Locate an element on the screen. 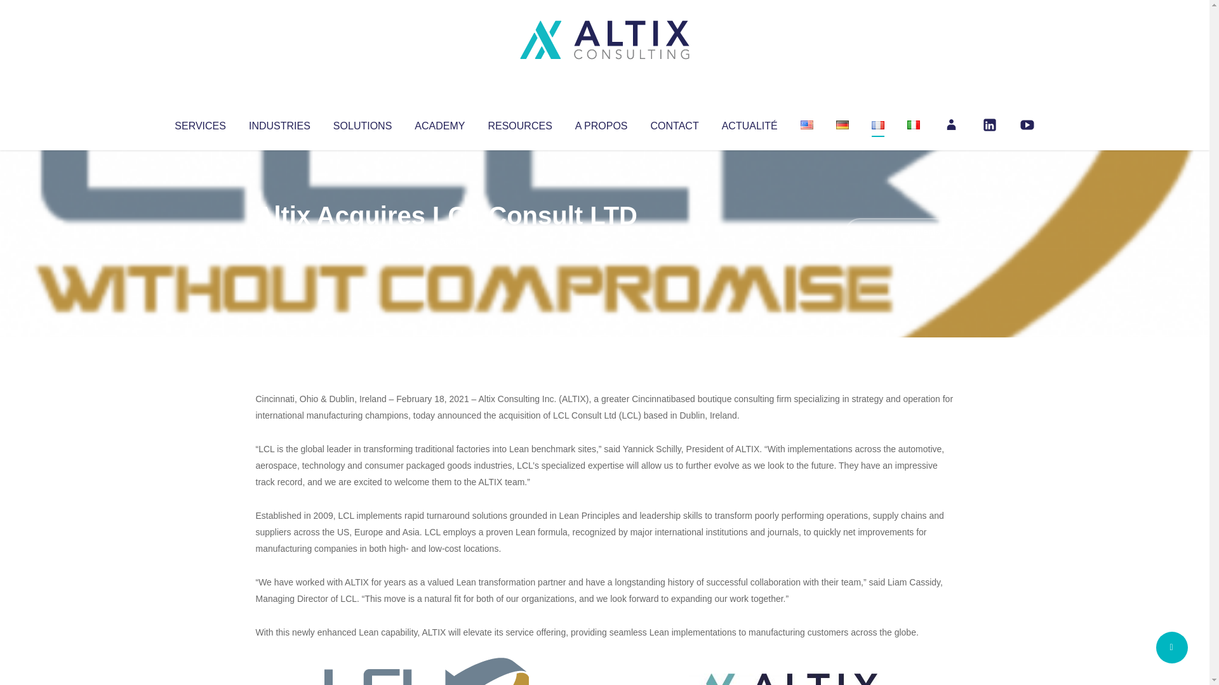 This screenshot has width=1219, height=685. A PROPOS is located at coordinates (601, 123).